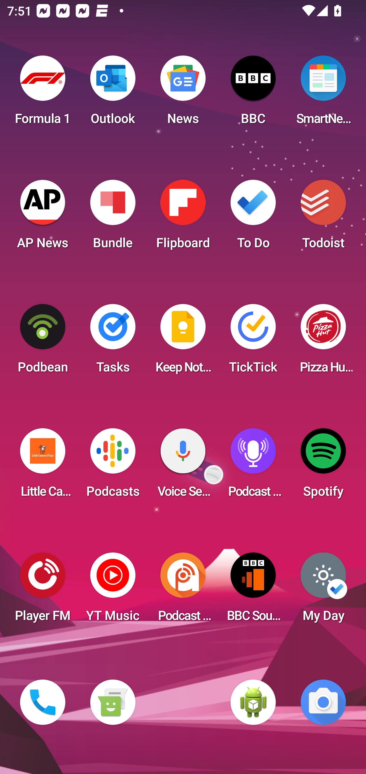 The image size is (366, 774). What do you see at coordinates (183, 590) in the screenshot?
I see `Podcast Addict` at bounding box center [183, 590].